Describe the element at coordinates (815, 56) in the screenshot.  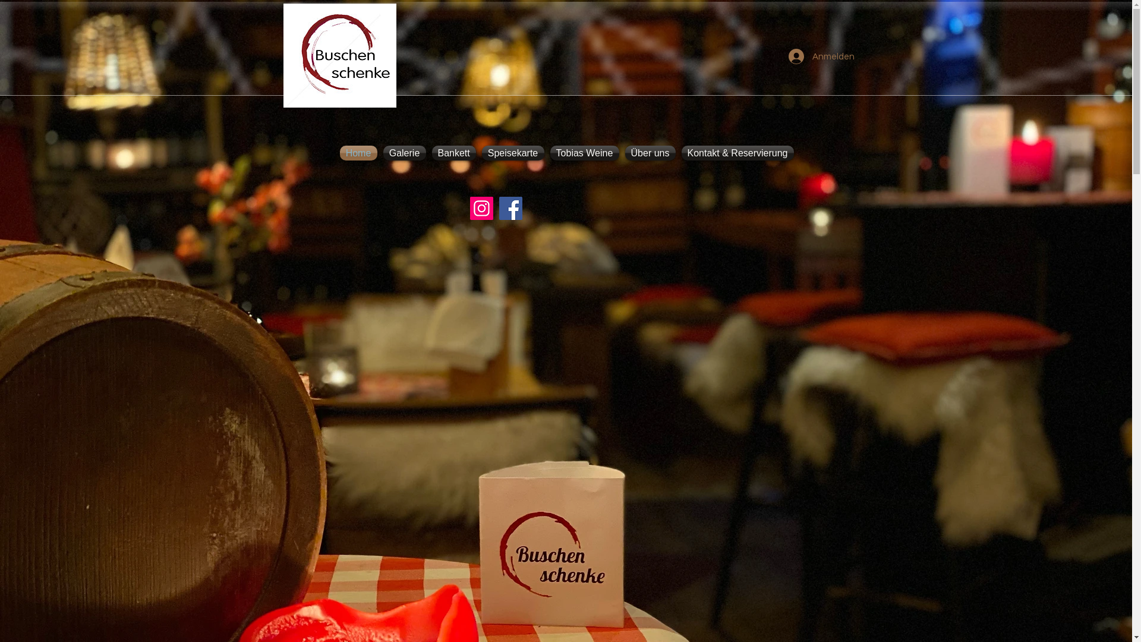
I see `Anmelden` at that location.